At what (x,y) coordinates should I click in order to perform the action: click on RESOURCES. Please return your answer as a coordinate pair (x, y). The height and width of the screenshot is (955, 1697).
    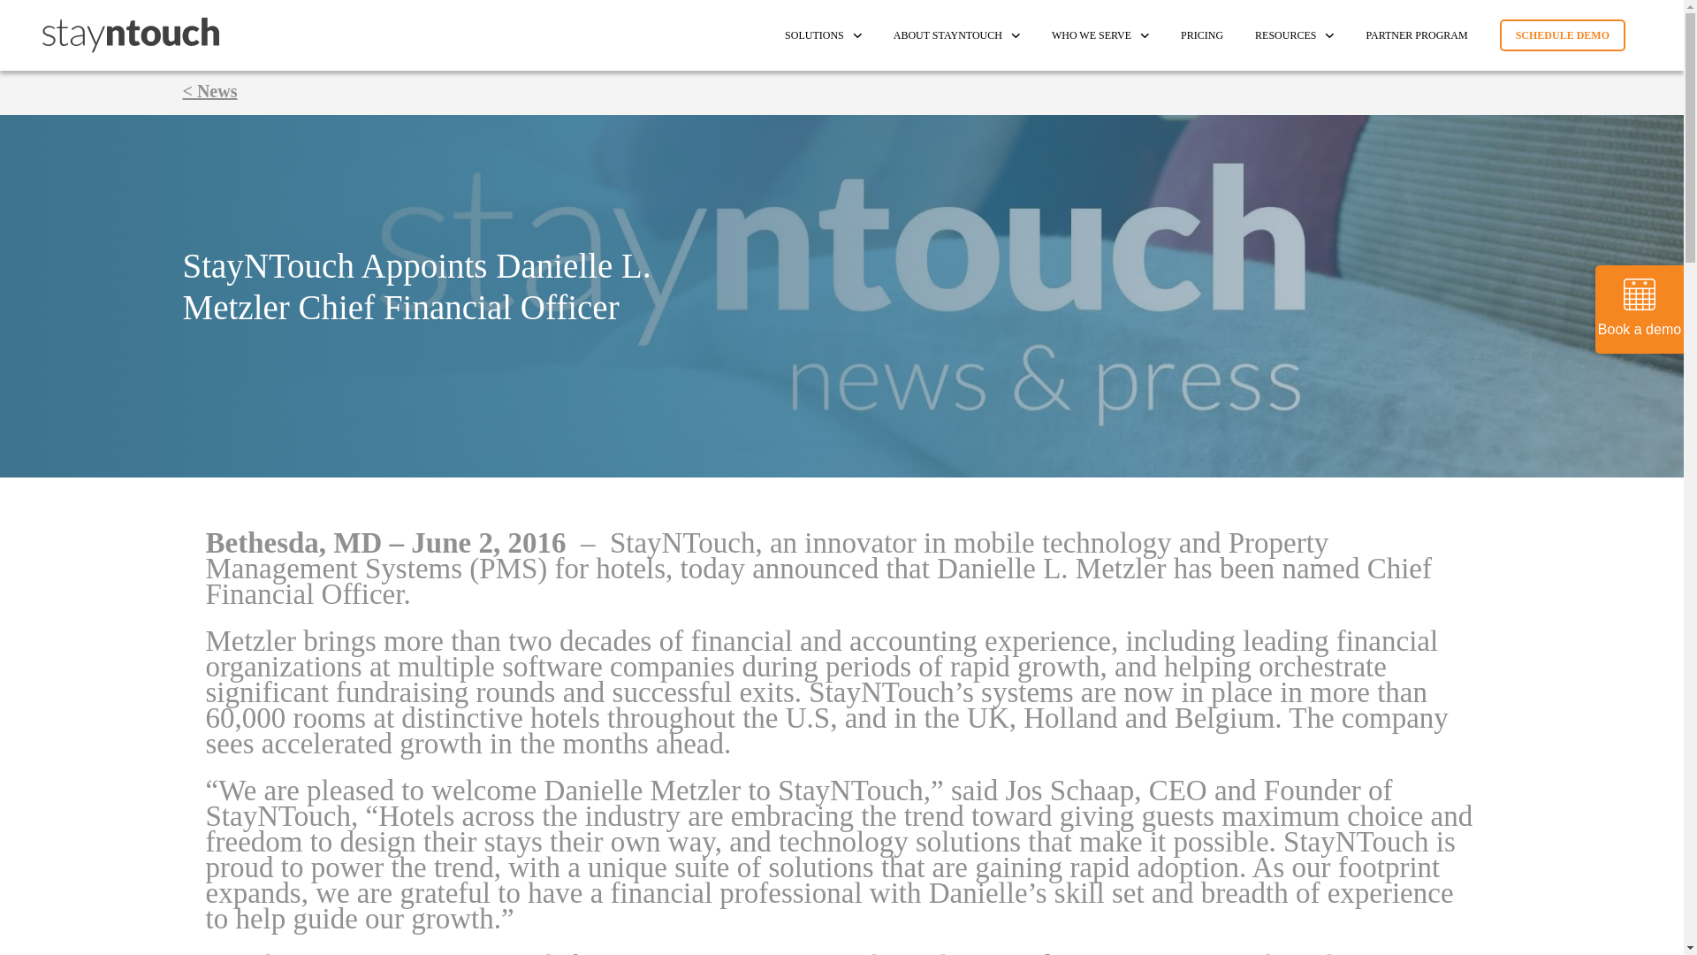
    Looking at the image, I should click on (1294, 35).